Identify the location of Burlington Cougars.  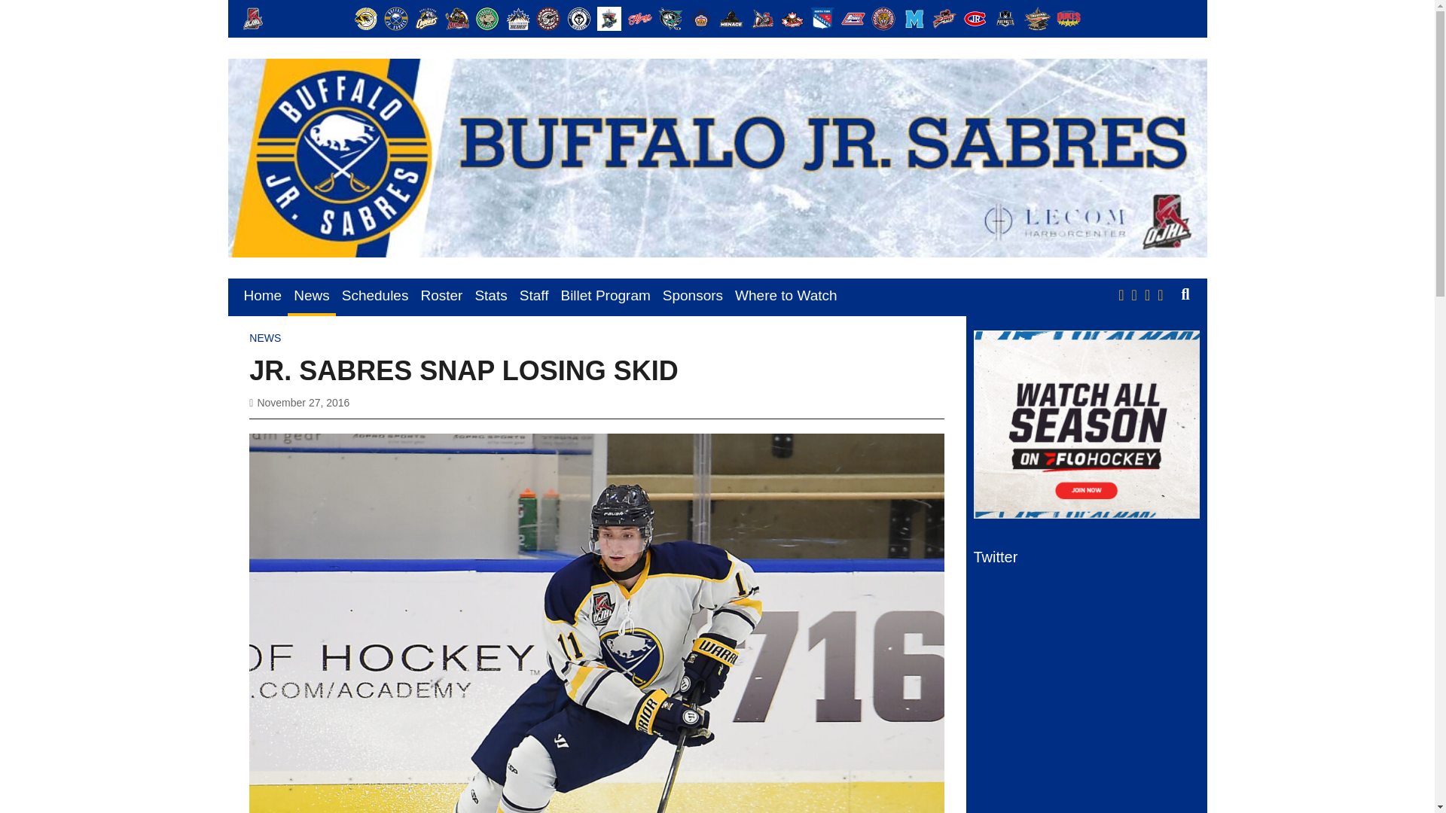
(427, 18).